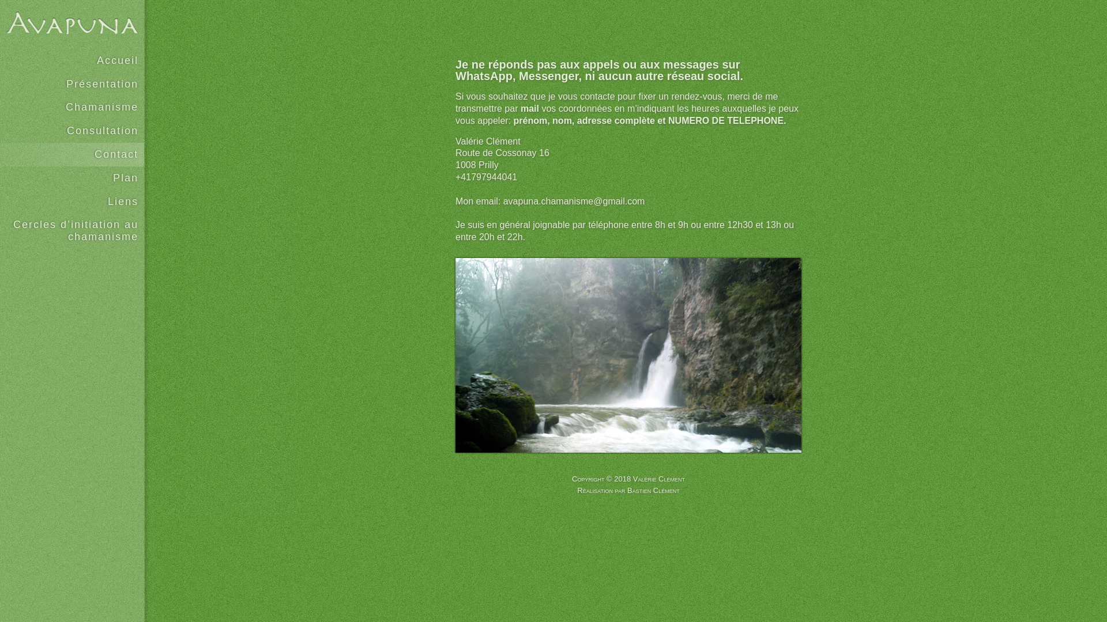 The image size is (1107, 622). Describe the element at coordinates (72, 107) in the screenshot. I see `Chamanisme` at that location.